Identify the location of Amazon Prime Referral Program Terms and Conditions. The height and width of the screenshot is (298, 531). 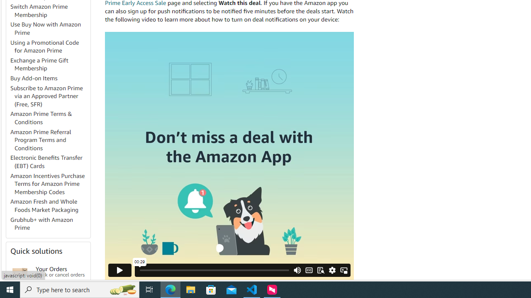
(41, 140).